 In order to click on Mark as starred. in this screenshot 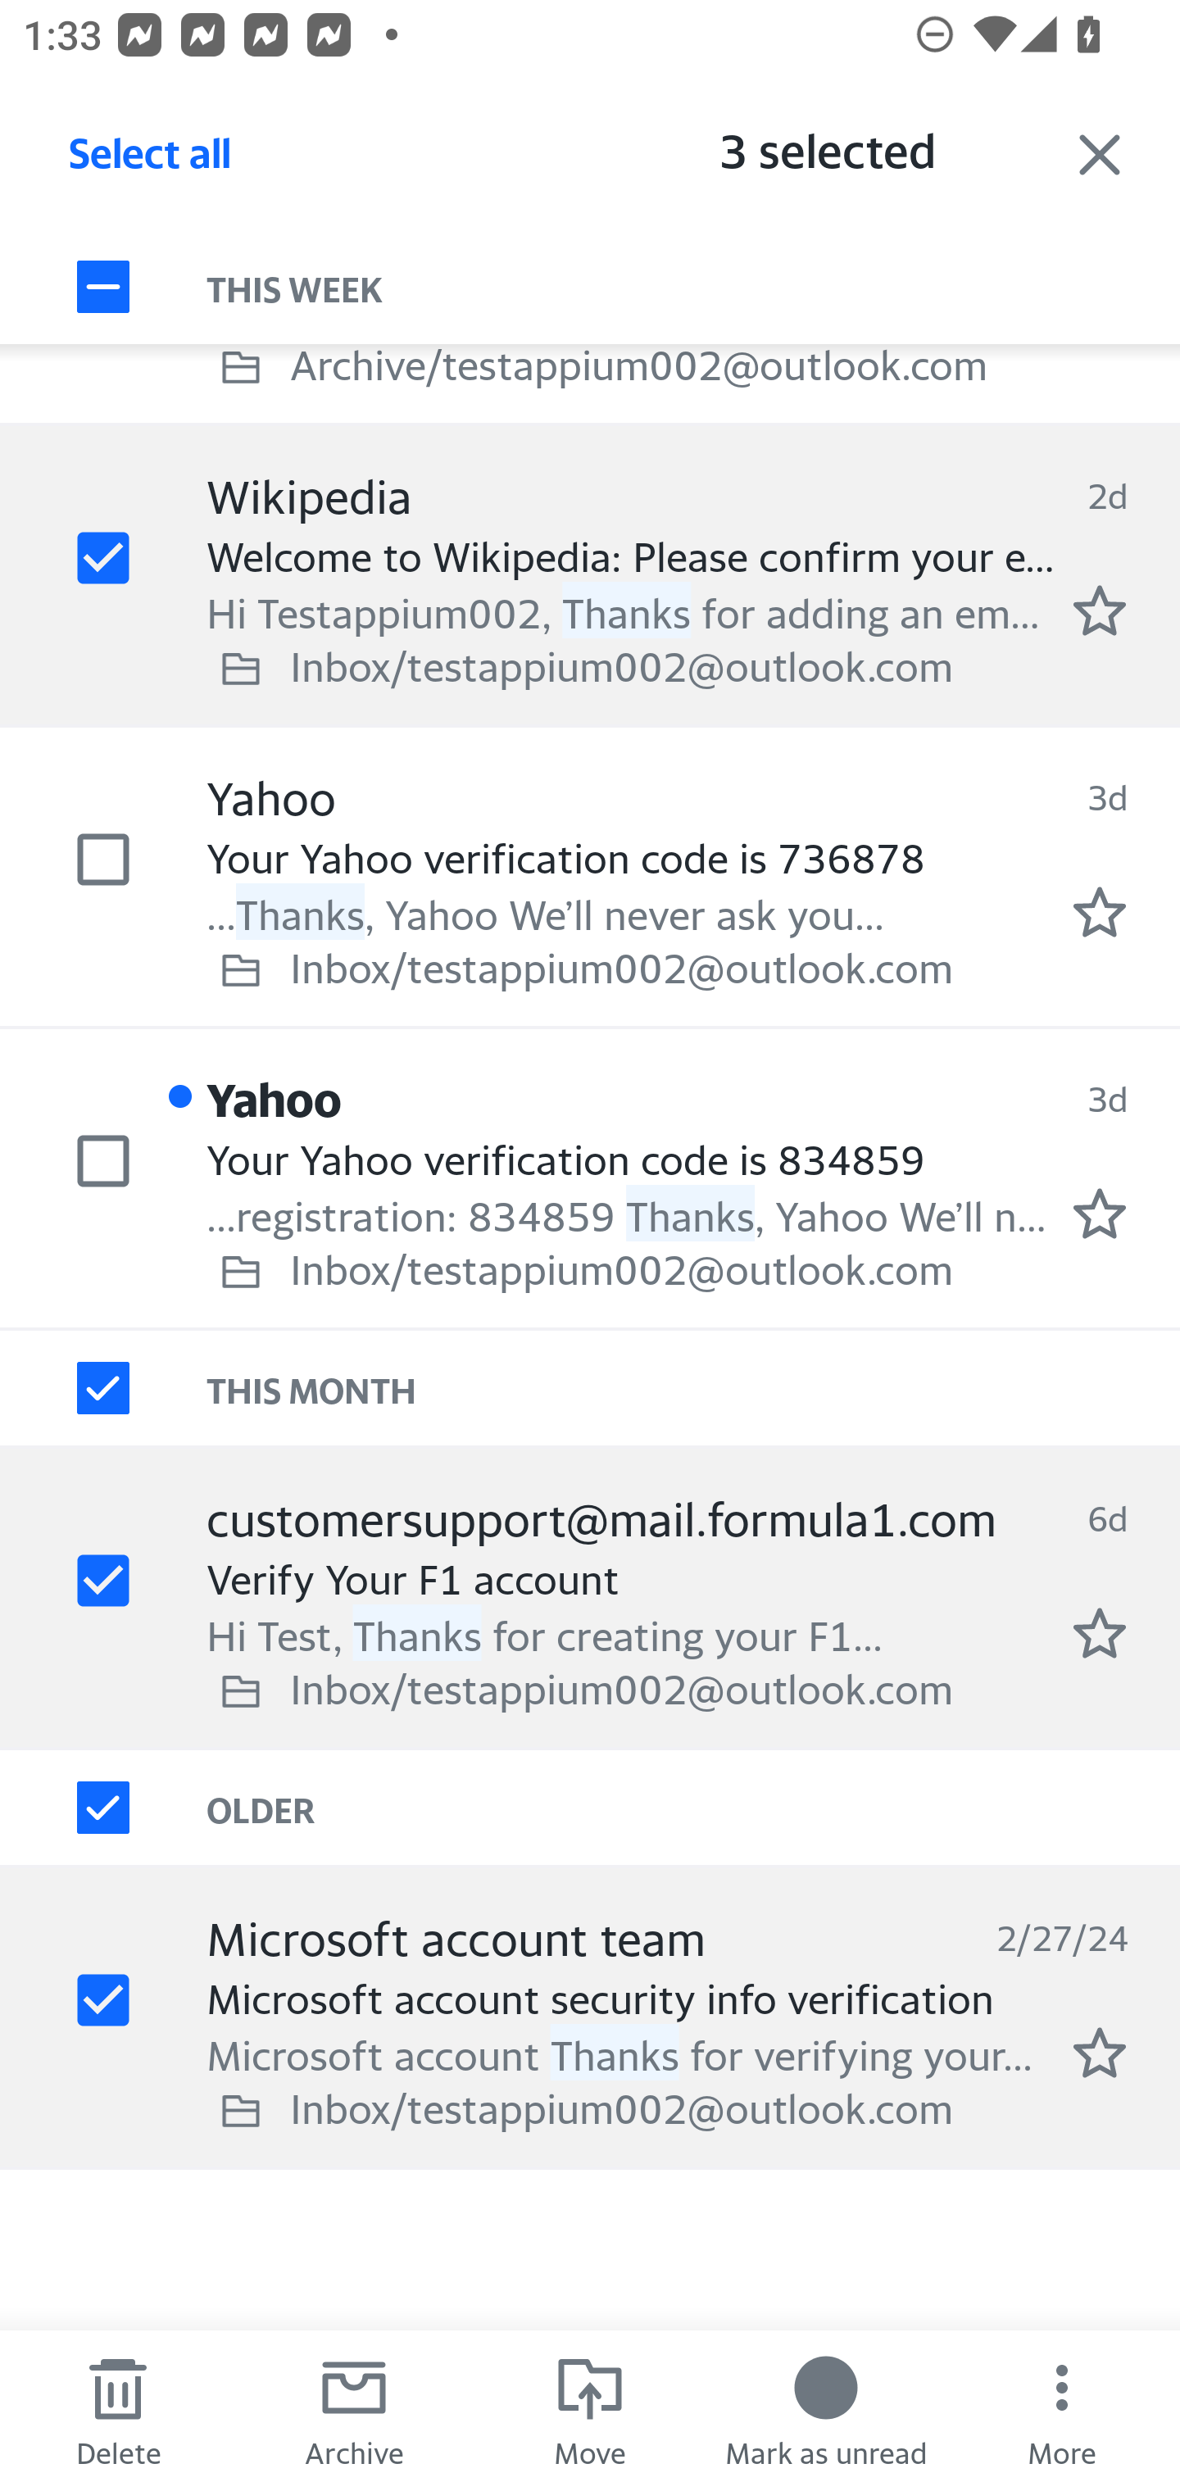, I will do `click(1100, 913)`.